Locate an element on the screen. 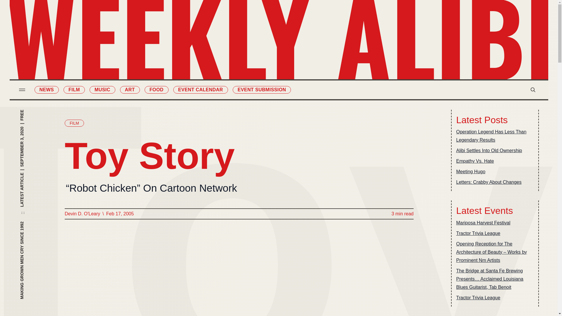  EVENT CALENDAR is located at coordinates (201, 90).